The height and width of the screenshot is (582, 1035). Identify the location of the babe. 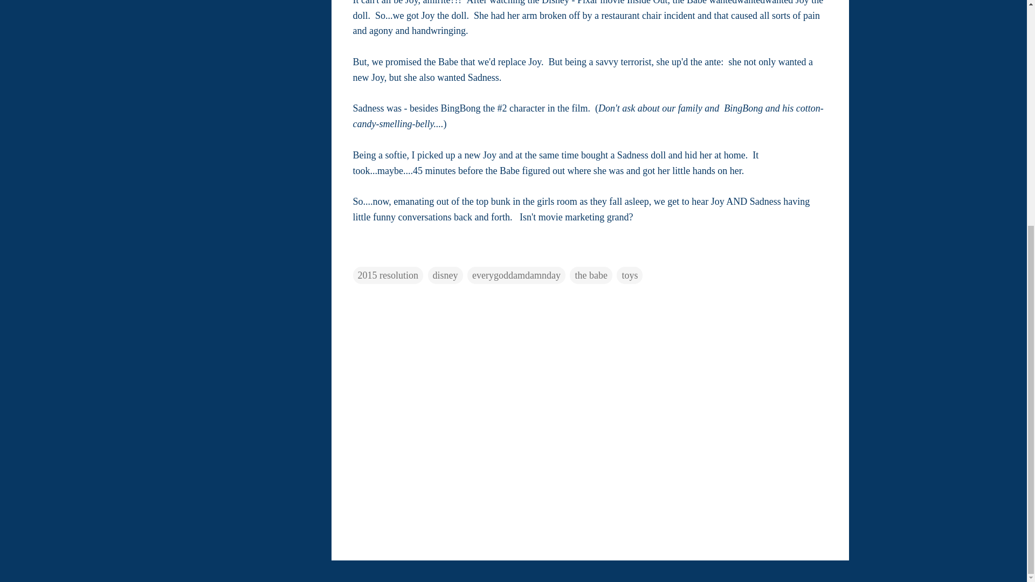
(591, 275).